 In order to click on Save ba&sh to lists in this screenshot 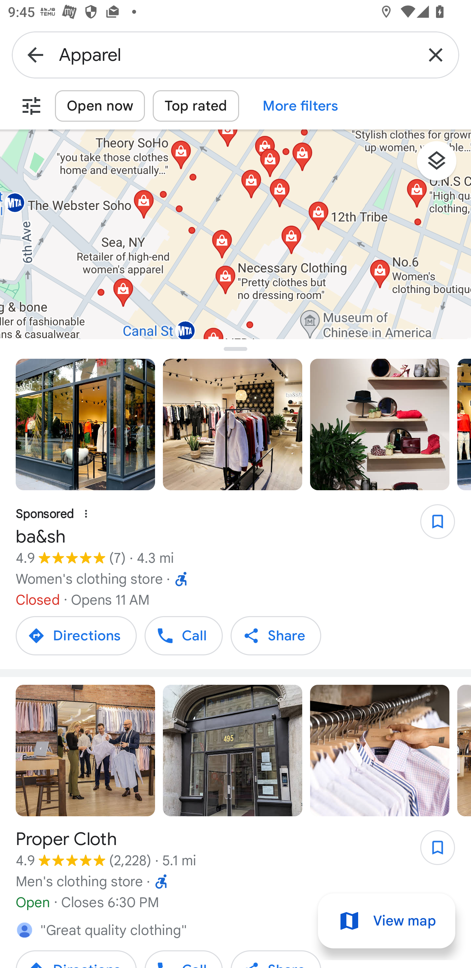, I will do `click(432, 526)`.